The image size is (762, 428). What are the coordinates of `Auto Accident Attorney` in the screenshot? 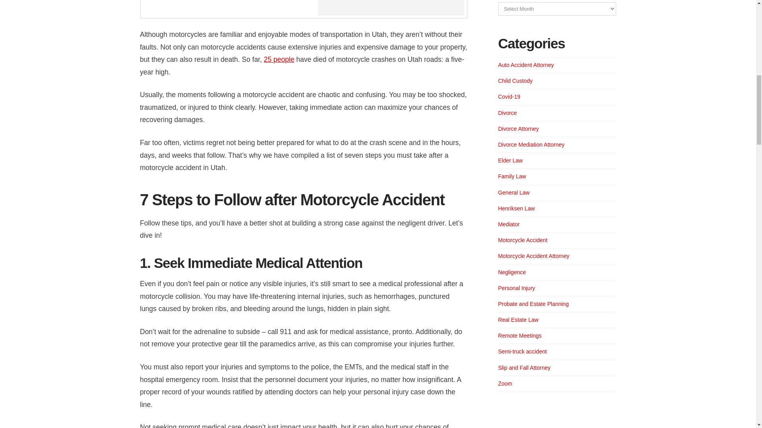 It's located at (526, 65).